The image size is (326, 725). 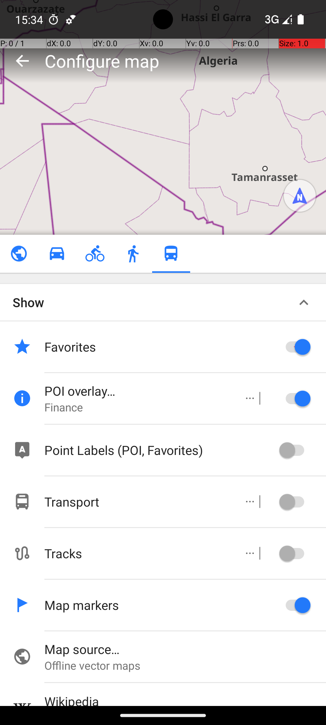 I want to click on Public transport checked, so click(x=171, y=254).